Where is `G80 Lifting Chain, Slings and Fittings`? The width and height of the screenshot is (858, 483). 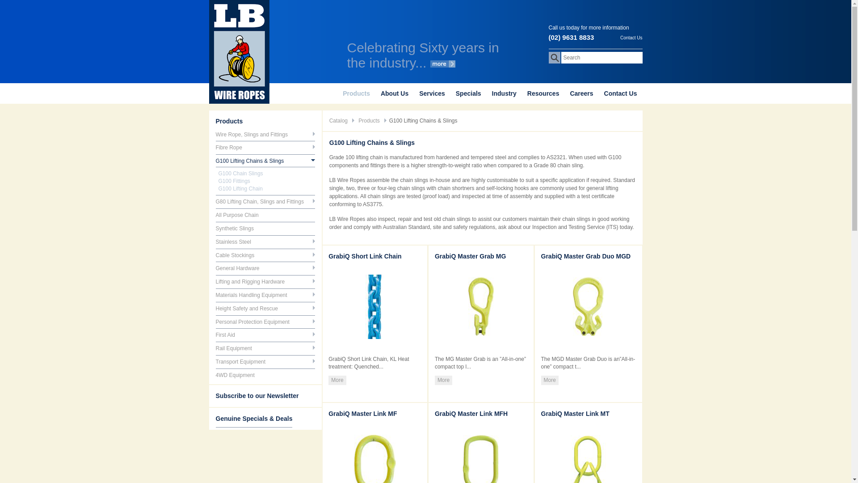 G80 Lifting Chain, Slings and Fittings is located at coordinates (259, 202).